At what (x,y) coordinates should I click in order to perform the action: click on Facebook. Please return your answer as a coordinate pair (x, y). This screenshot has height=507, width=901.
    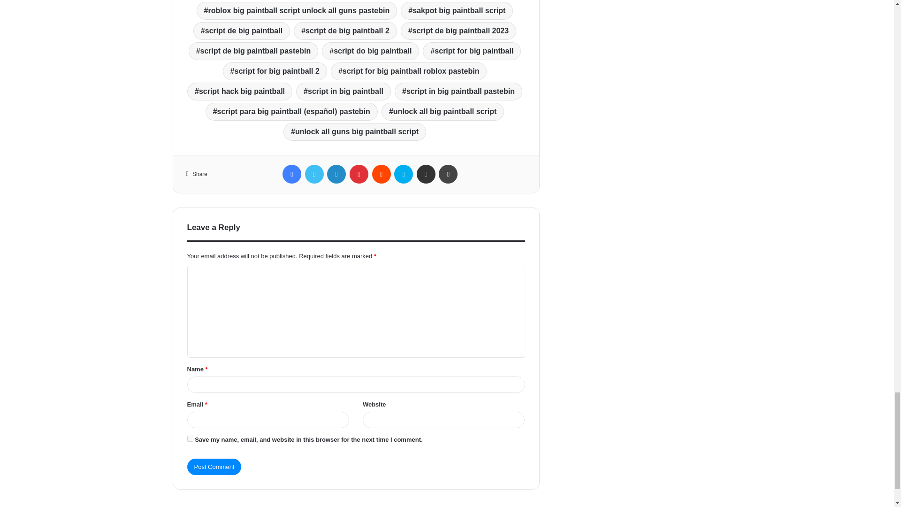
    Looking at the image, I should click on (292, 174).